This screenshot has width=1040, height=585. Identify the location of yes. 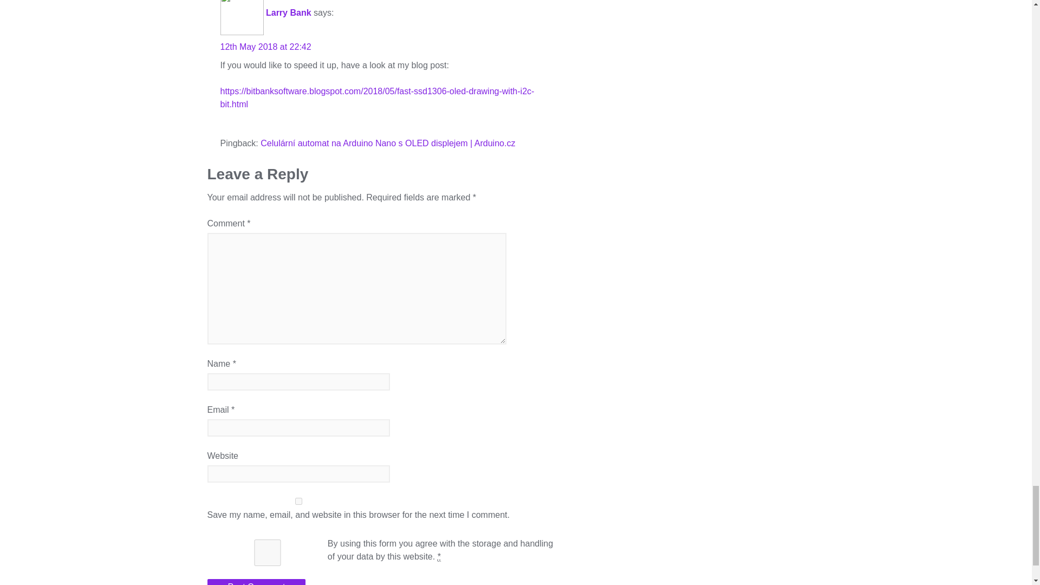
(298, 502).